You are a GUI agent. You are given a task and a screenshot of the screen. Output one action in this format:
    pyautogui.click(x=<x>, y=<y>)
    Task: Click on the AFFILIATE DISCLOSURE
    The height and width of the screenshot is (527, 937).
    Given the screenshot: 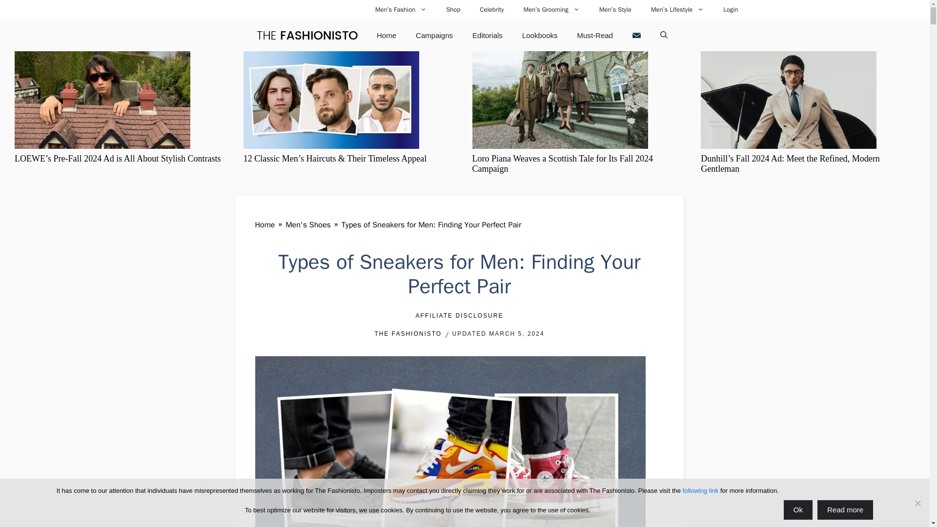 What is the action you would take?
    pyautogui.click(x=460, y=316)
    